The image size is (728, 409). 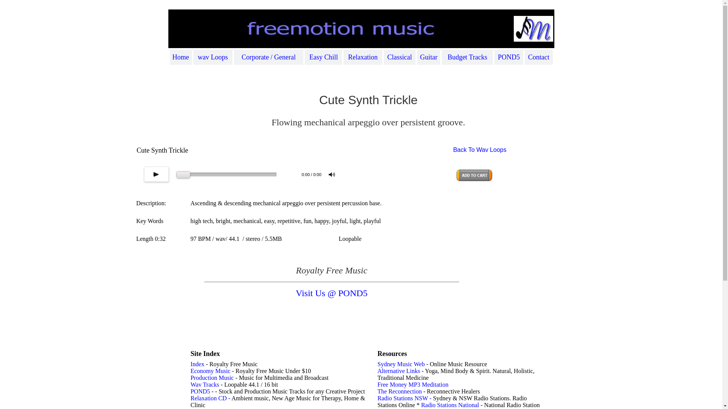 What do you see at coordinates (227, 175) in the screenshot?
I see `scrub timeline` at bounding box center [227, 175].